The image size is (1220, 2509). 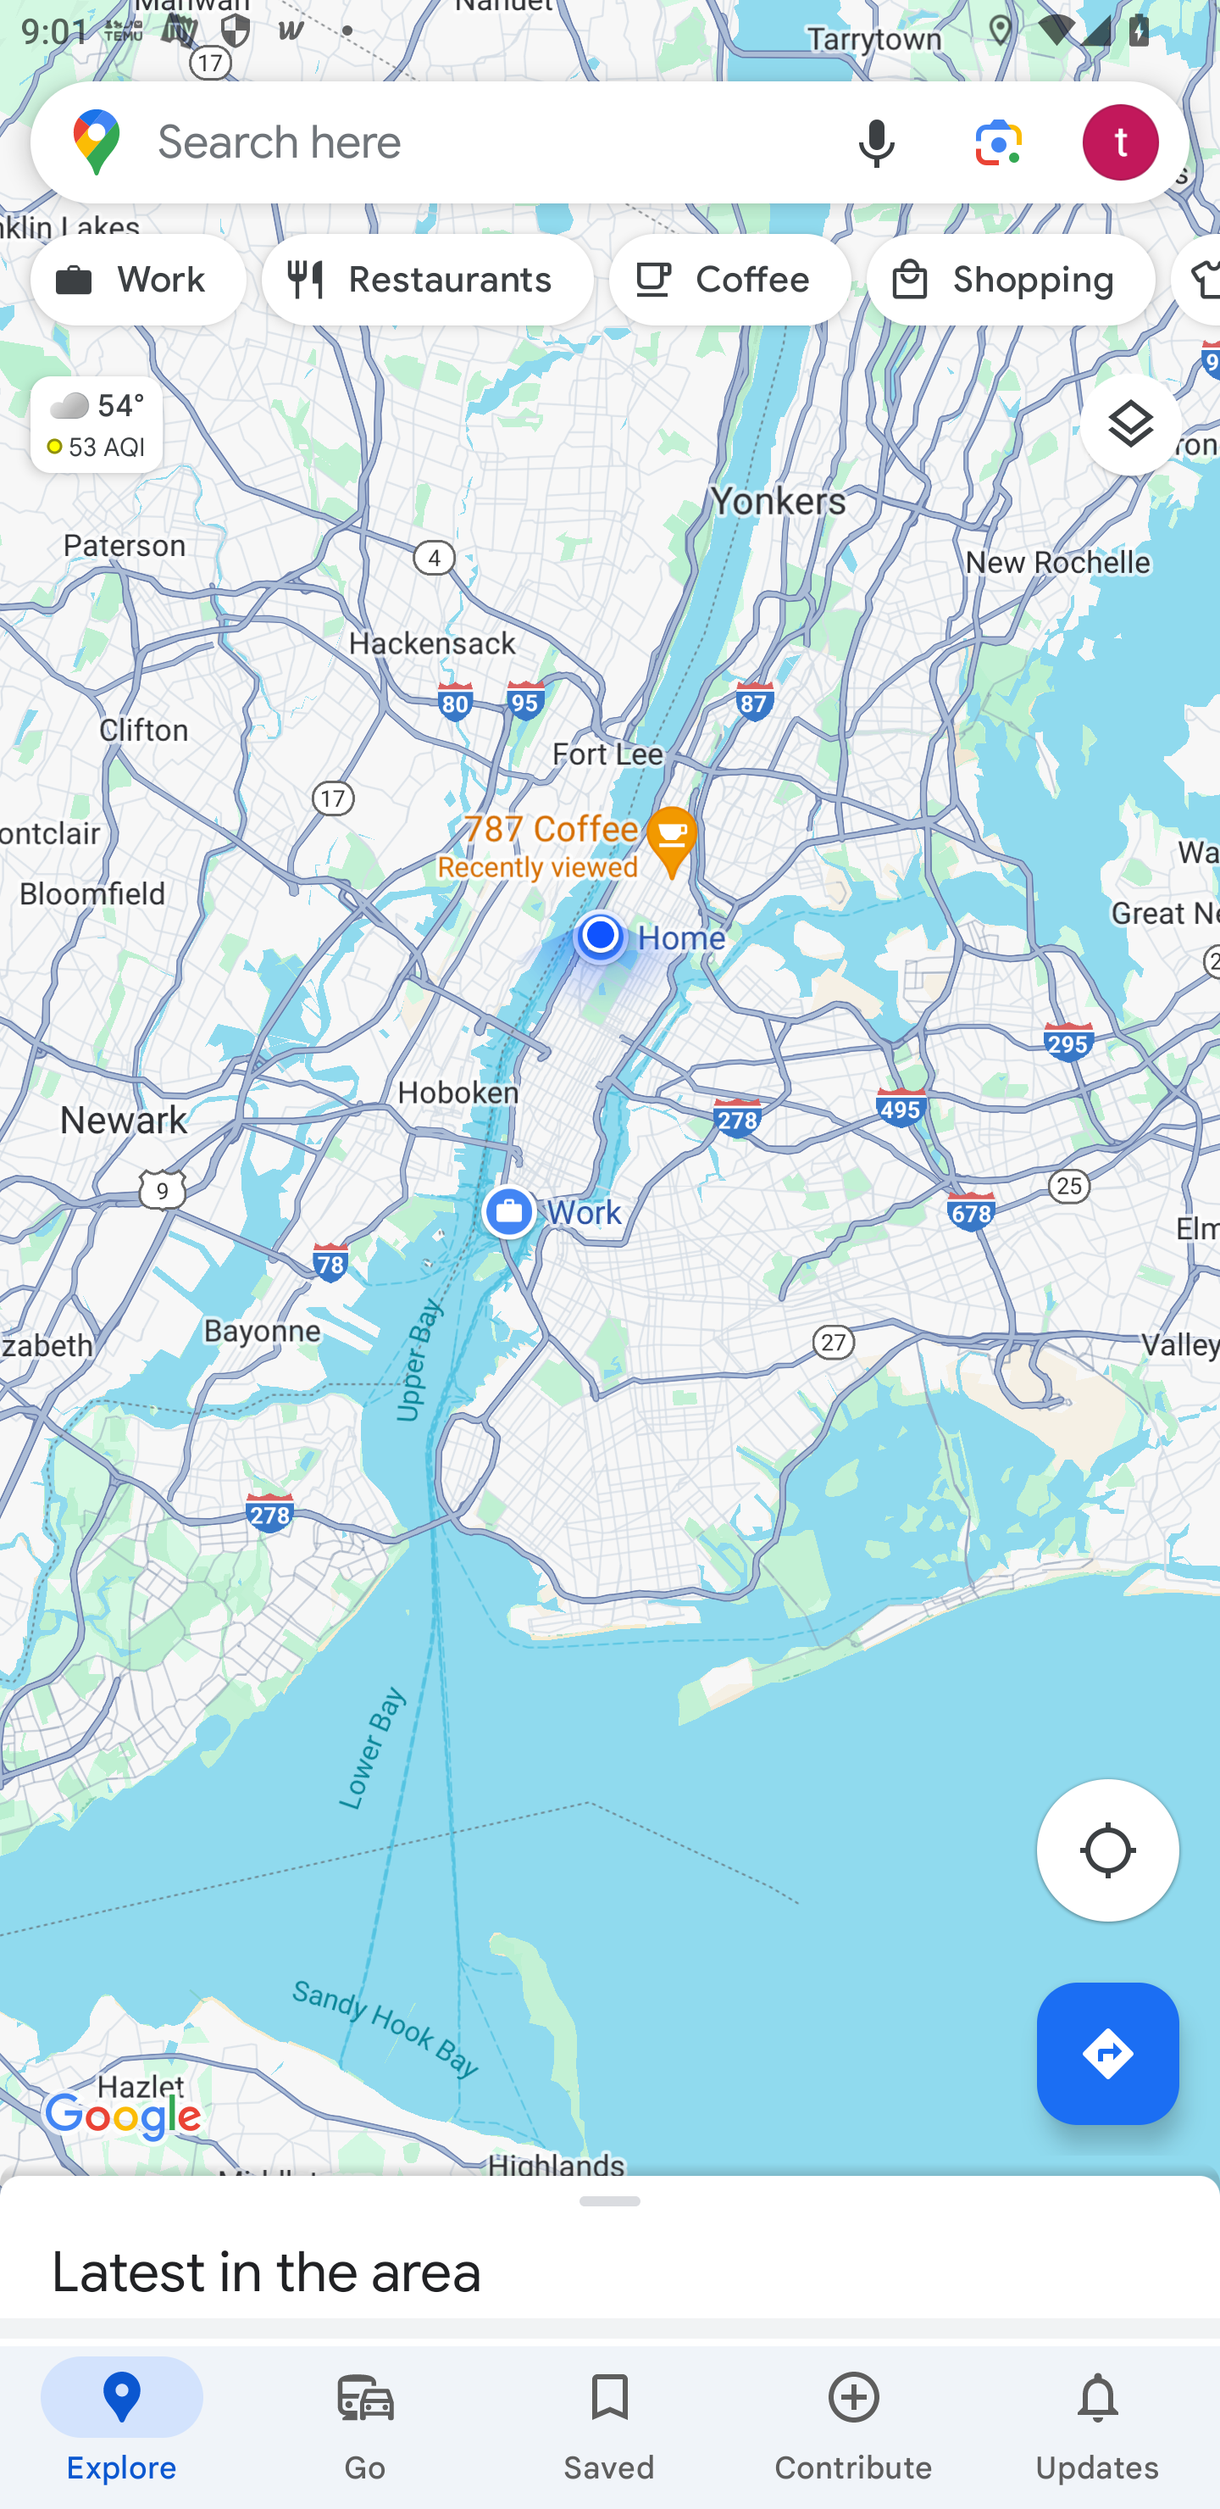 I want to click on Voice search, so click(x=877, y=141).